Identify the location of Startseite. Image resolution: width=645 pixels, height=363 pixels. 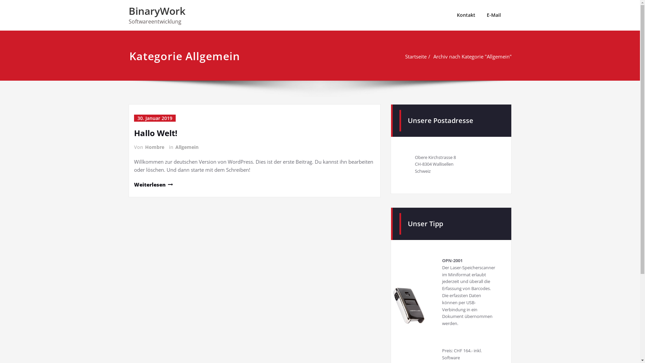
(416, 56).